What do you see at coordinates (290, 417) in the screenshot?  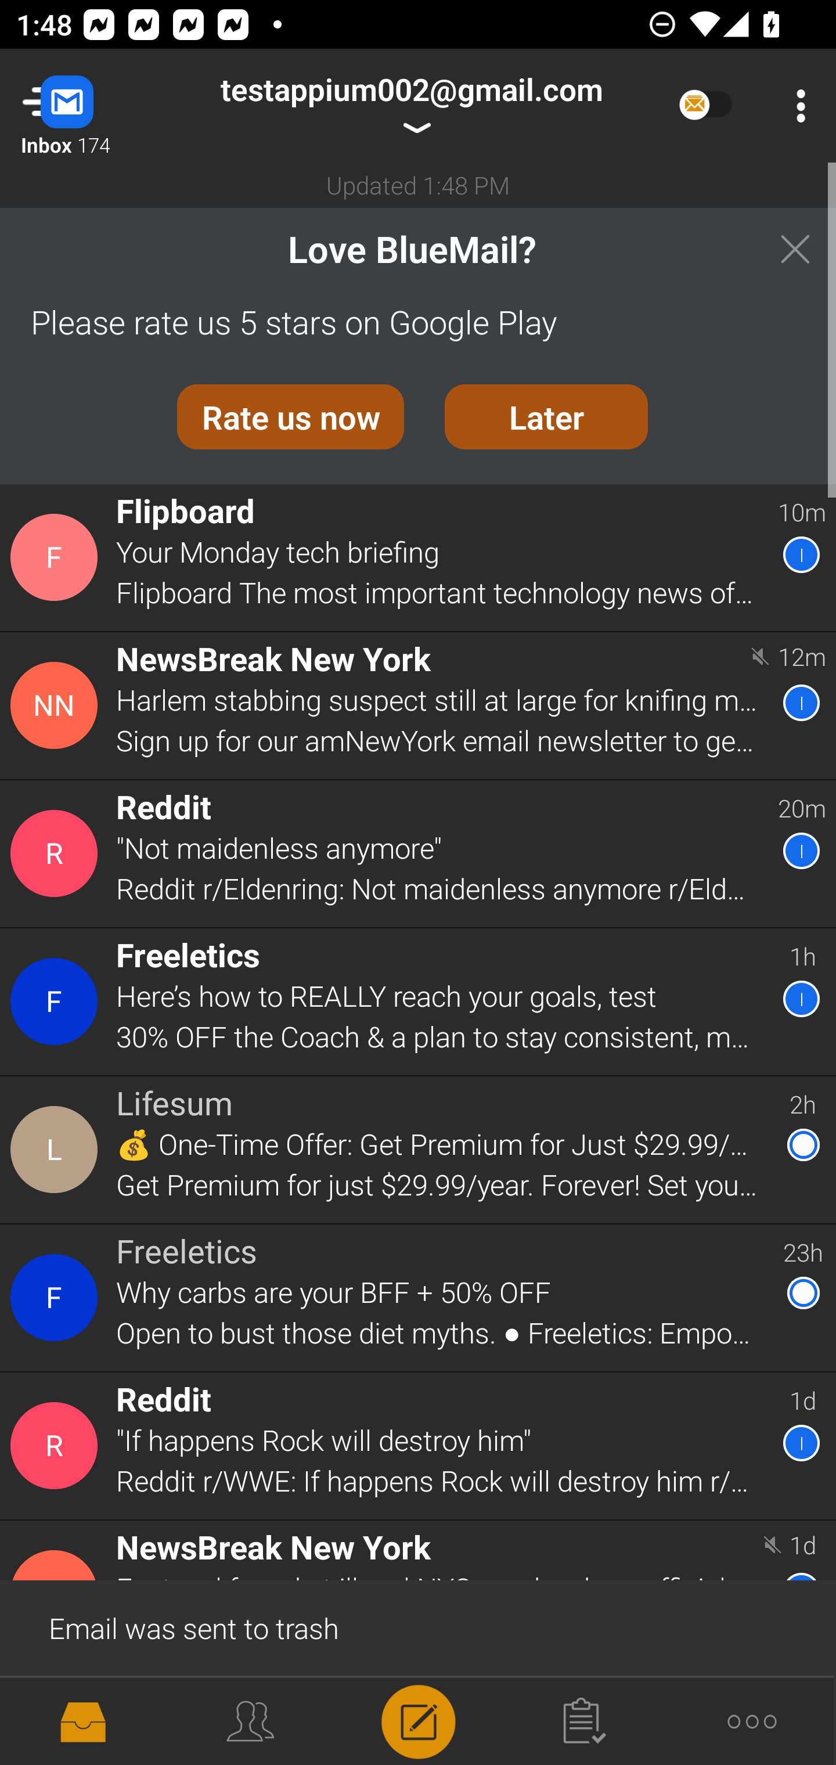 I see `Rate us now` at bounding box center [290, 417].